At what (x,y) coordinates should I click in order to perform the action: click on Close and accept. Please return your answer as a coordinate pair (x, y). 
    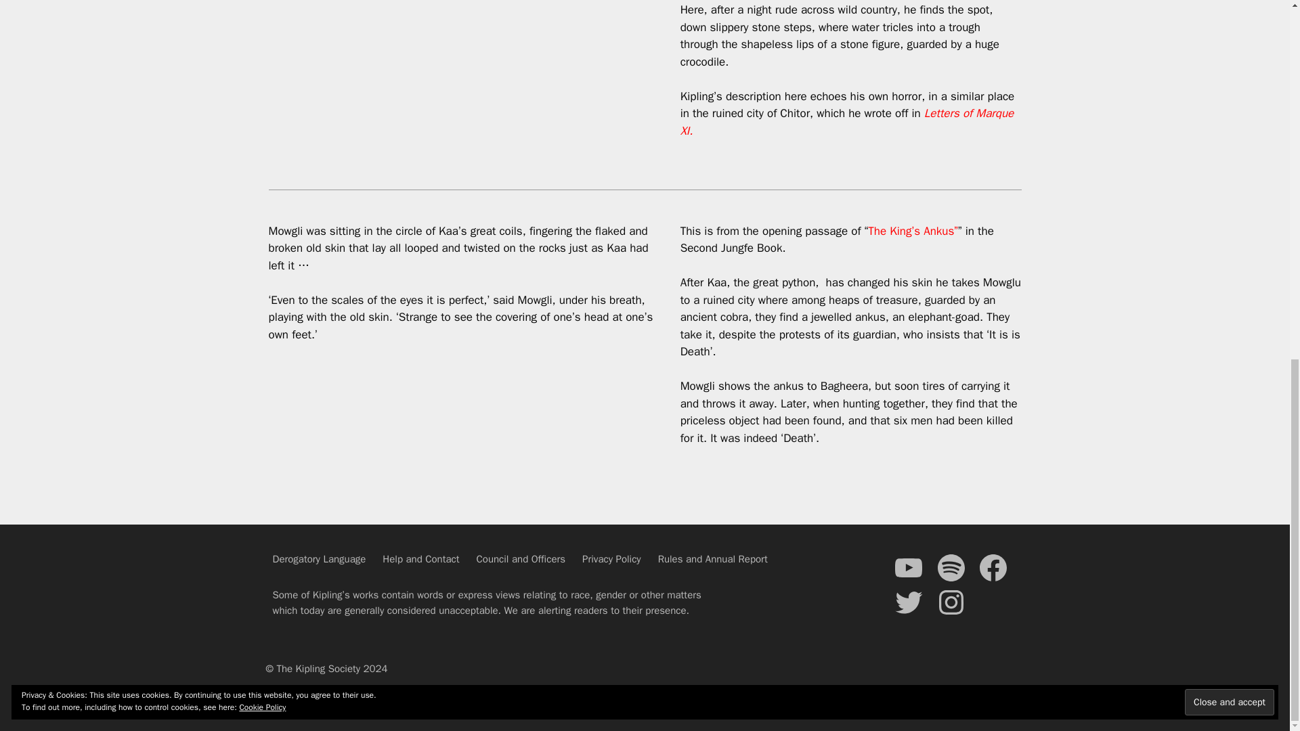
    Looking at the image, I should click on (1229, 4).